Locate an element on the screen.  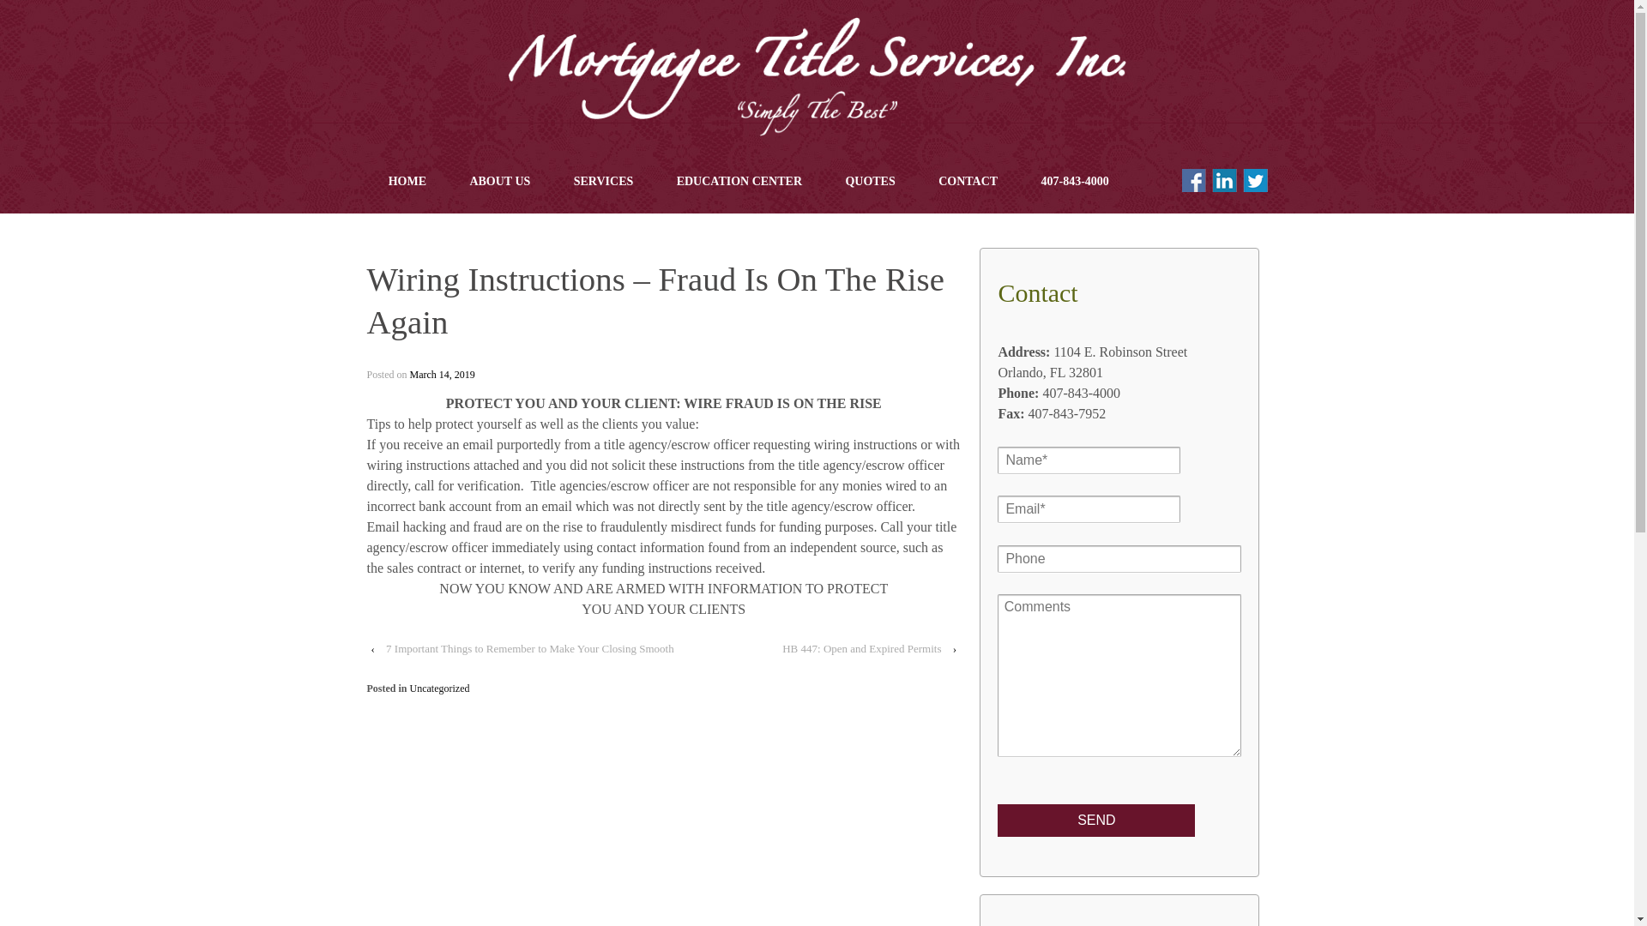
HOME is located at coordinates (407, 182).